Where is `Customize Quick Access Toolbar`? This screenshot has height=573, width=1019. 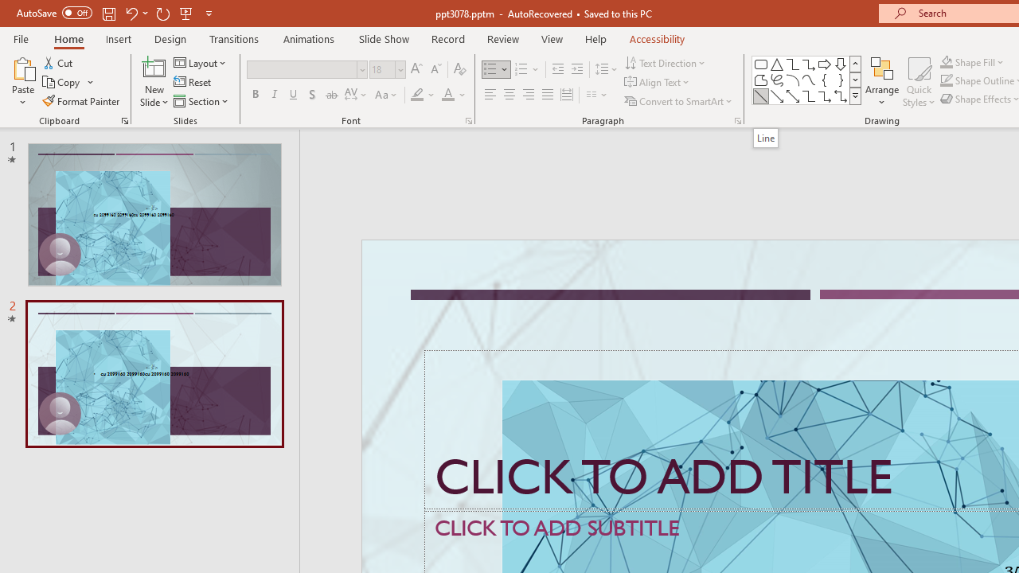
Customize Quick Access Toolbar is located at coordinates (209, 13).